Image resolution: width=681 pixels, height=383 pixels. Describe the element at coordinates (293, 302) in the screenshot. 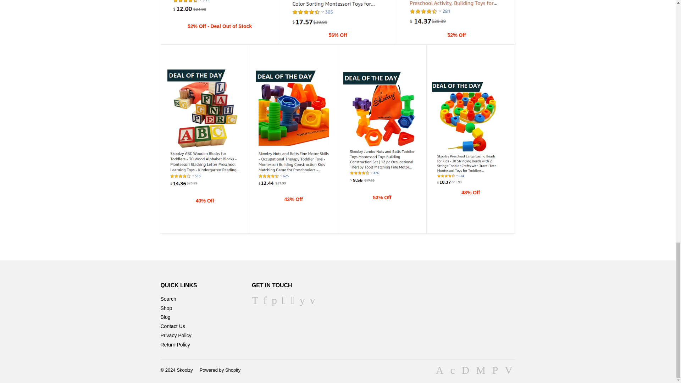

I see `Skoolzy on Instagram` at that location.